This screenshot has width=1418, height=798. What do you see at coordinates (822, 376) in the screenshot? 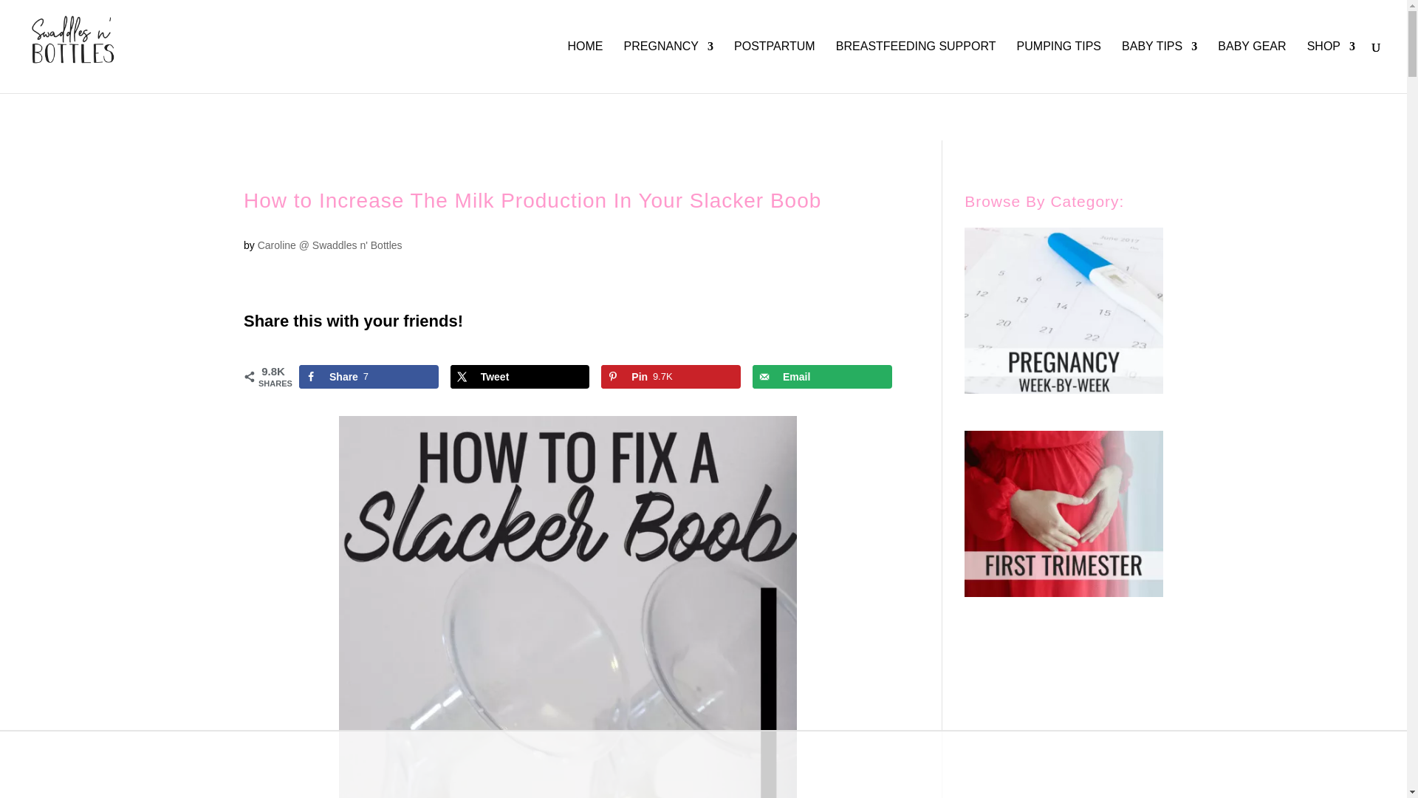
I see `Send over email` at bounding box center [822, 376].